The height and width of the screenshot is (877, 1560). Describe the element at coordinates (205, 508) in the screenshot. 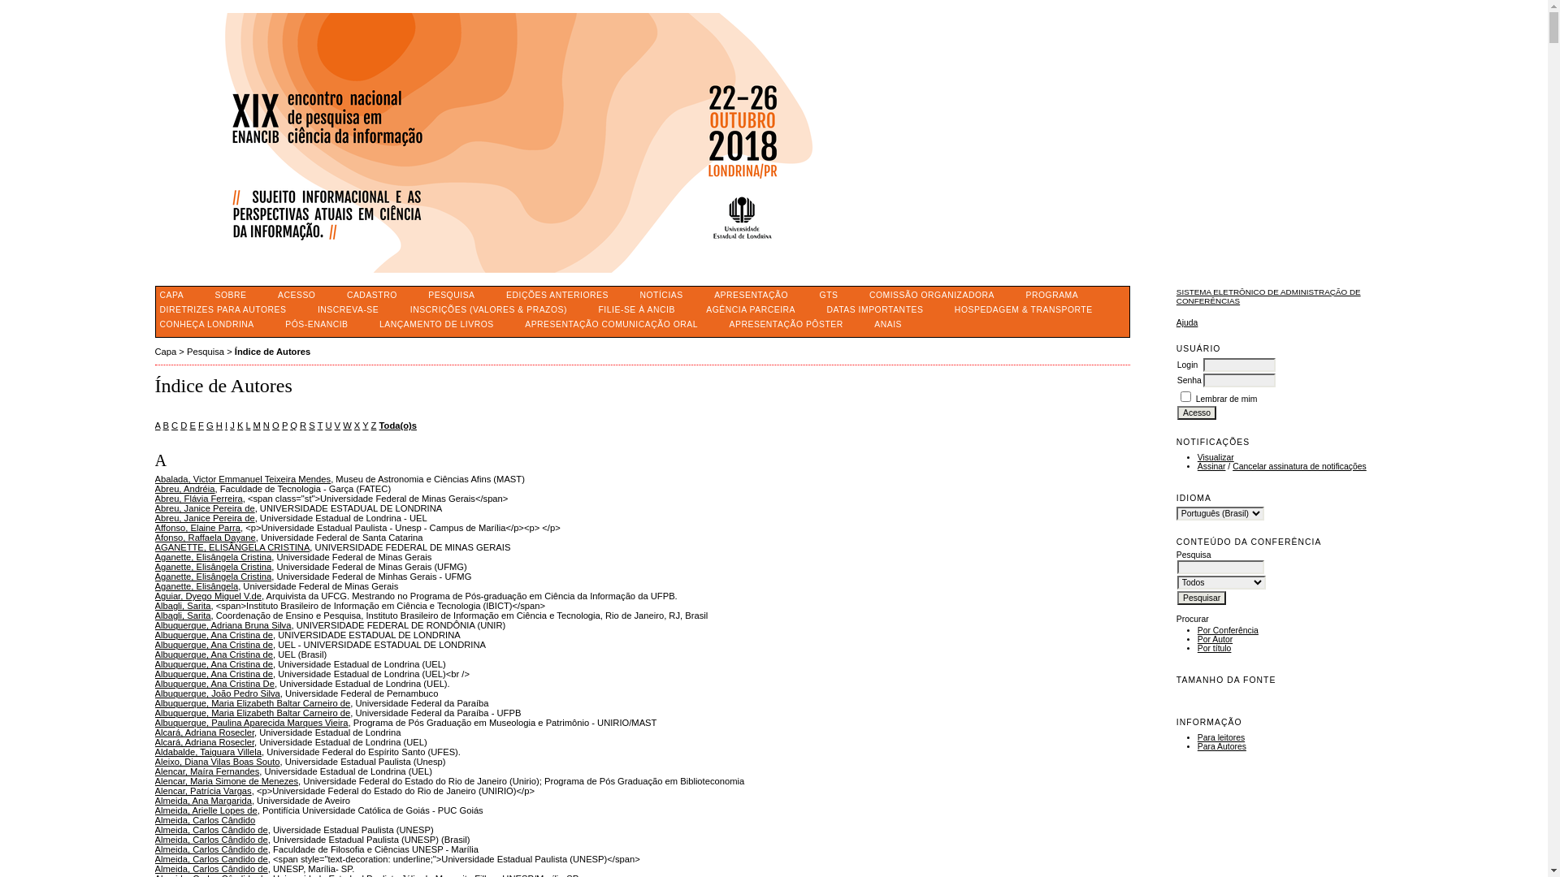

I see `Abreu, Janice Pereira de` at that location.